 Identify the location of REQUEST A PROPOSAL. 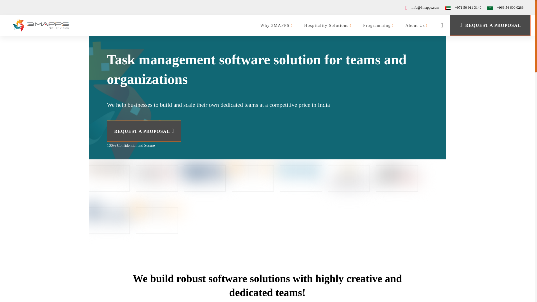
(490, 25).